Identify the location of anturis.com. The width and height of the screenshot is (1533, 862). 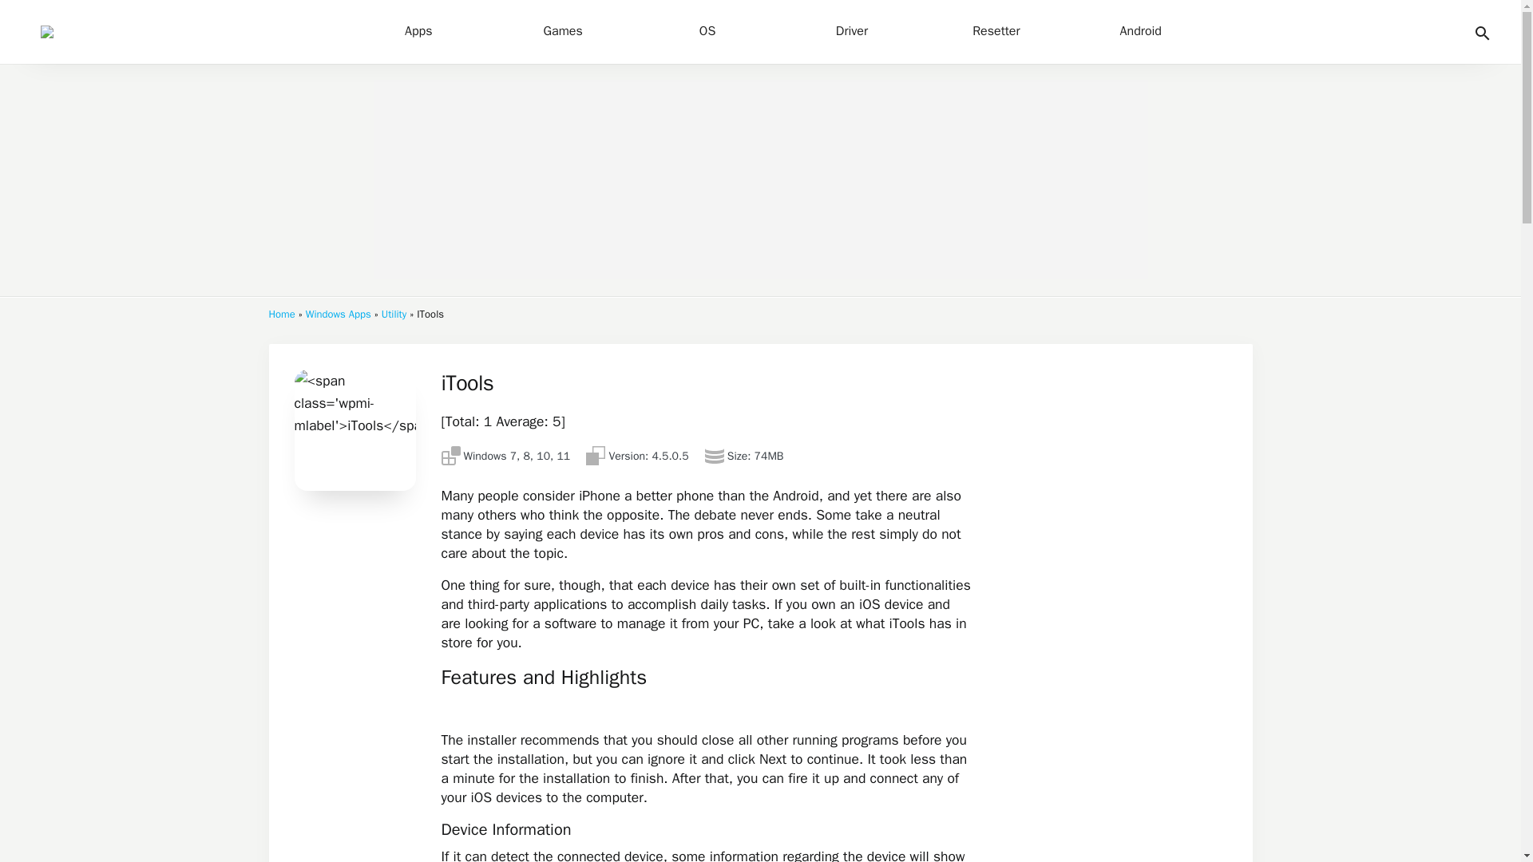
(176, 32).